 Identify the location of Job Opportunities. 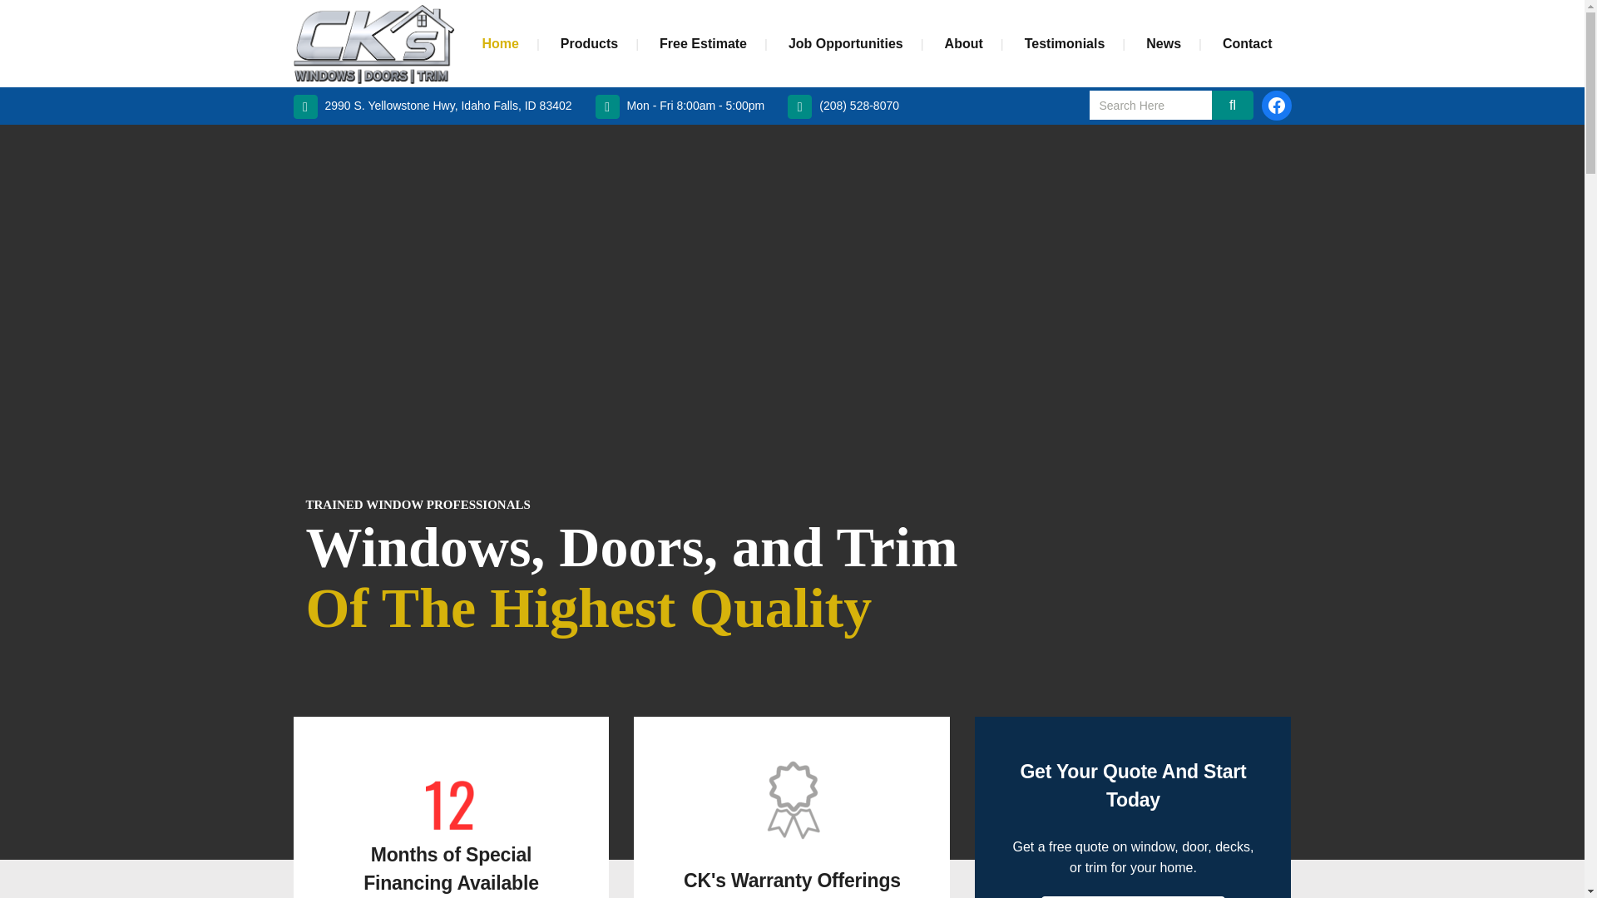
(846, 43).